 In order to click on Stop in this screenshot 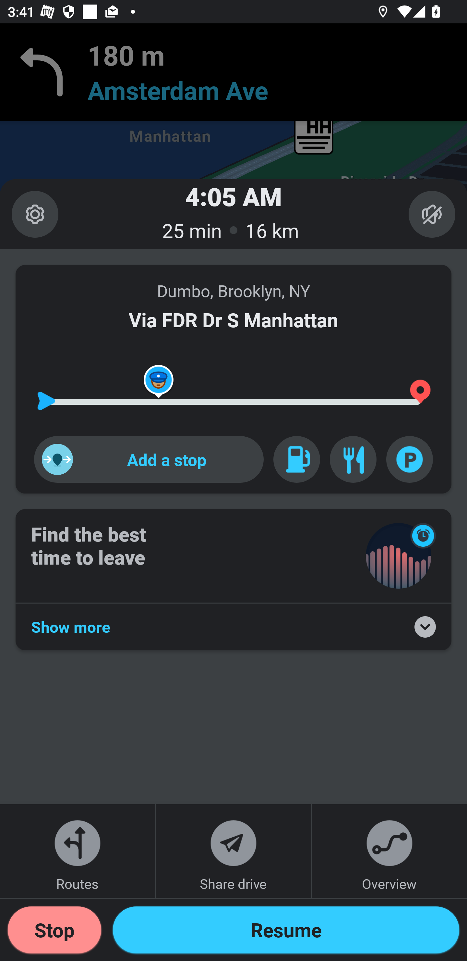, I will do `click(54, 930)`.